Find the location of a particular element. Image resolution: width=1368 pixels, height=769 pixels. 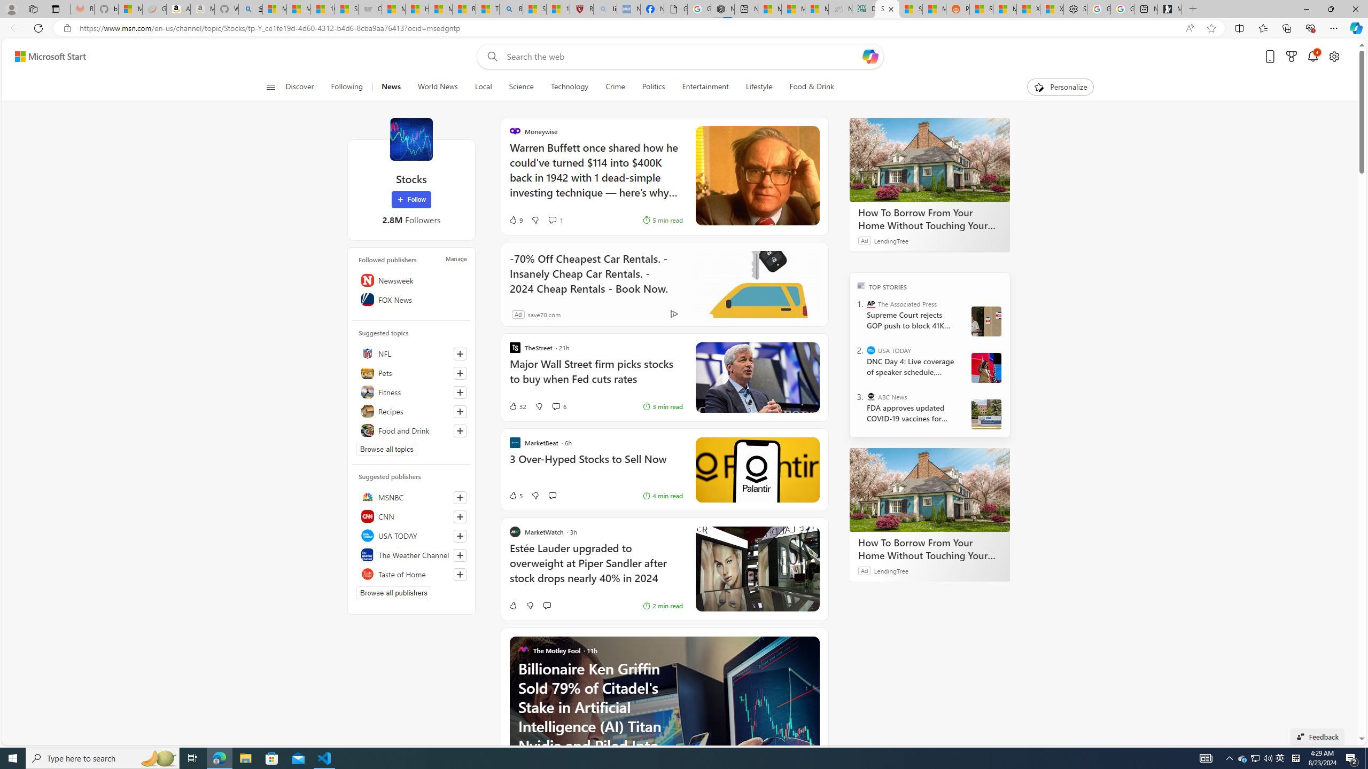

Microsoft-Report a Concern to Bing is located at coordinates (129, 9).